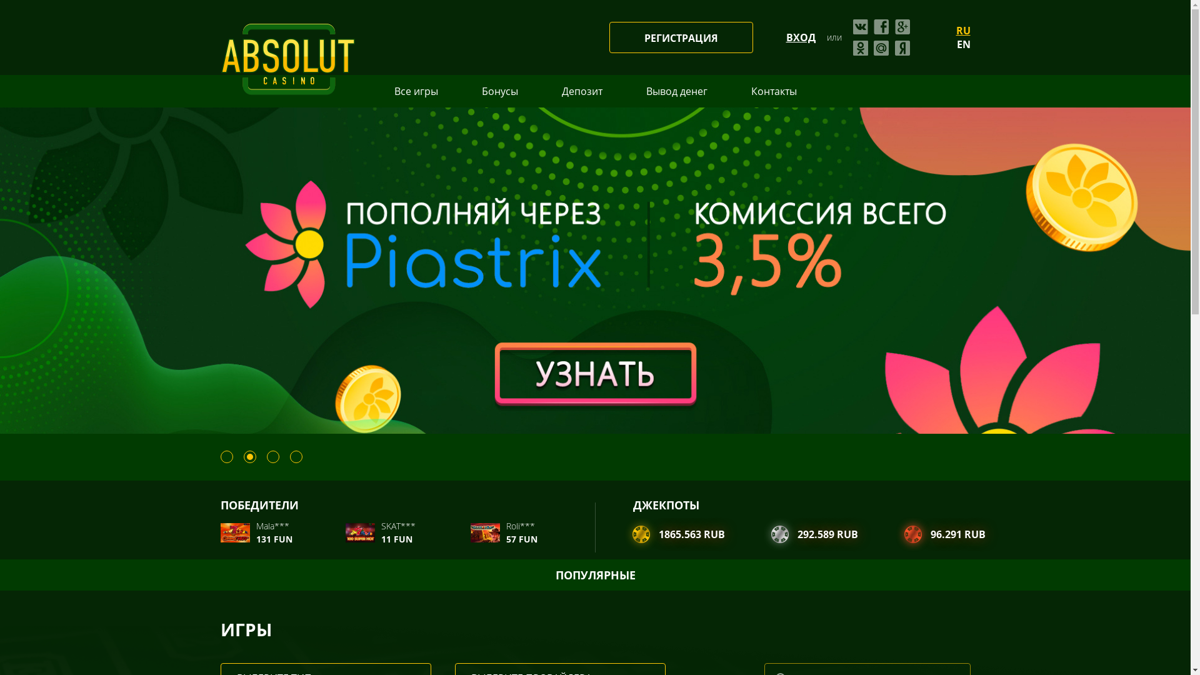 This screenshot has width=1200, height=675. Describe the element at coordinates (964, 31) in the screenshot. I see `RU` at that location.